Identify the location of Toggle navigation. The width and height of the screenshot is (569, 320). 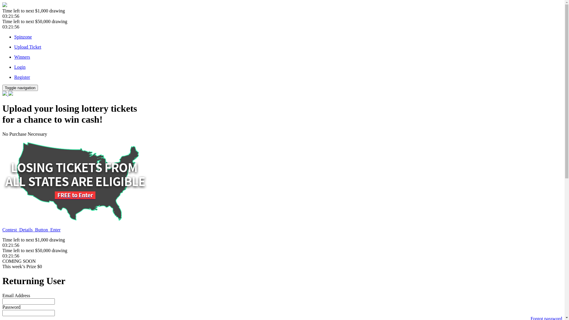
(20, 88).